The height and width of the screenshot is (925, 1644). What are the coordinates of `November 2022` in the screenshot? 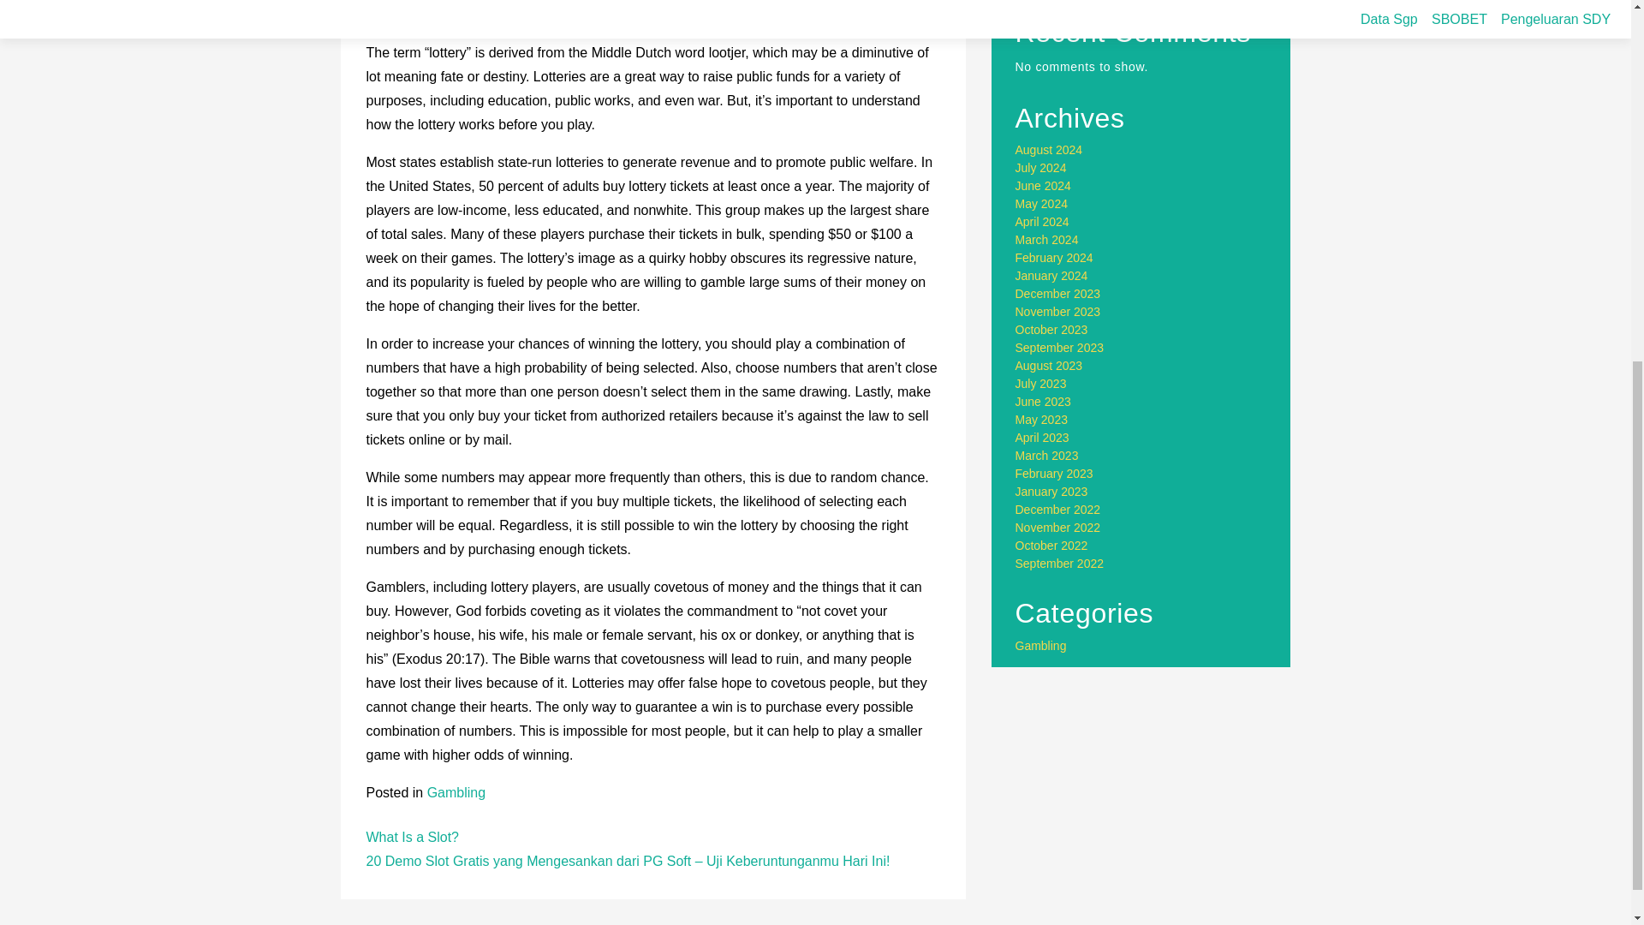 It's located at (1058, 528).